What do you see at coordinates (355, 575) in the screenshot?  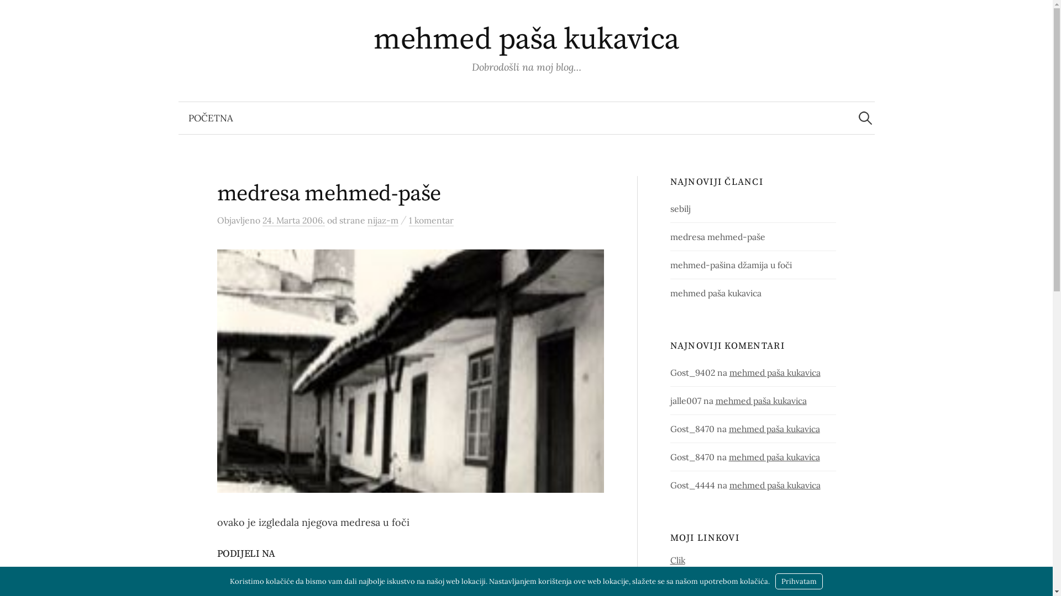 I see `Pin It` at bounding box center [355, 575].